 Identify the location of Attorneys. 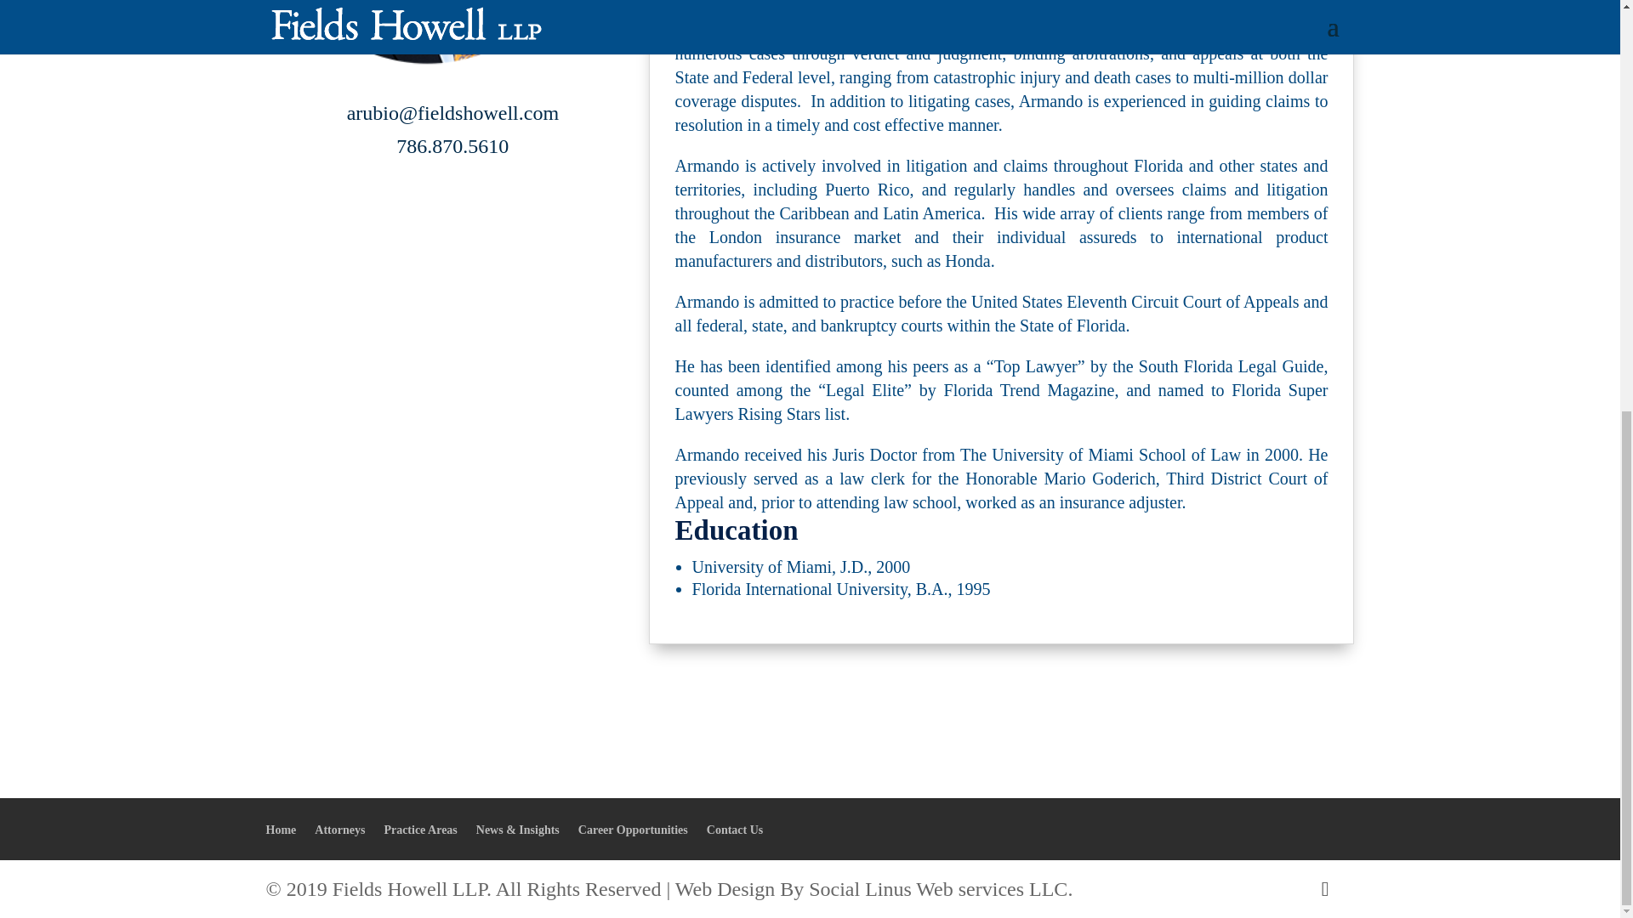
(339, 830).